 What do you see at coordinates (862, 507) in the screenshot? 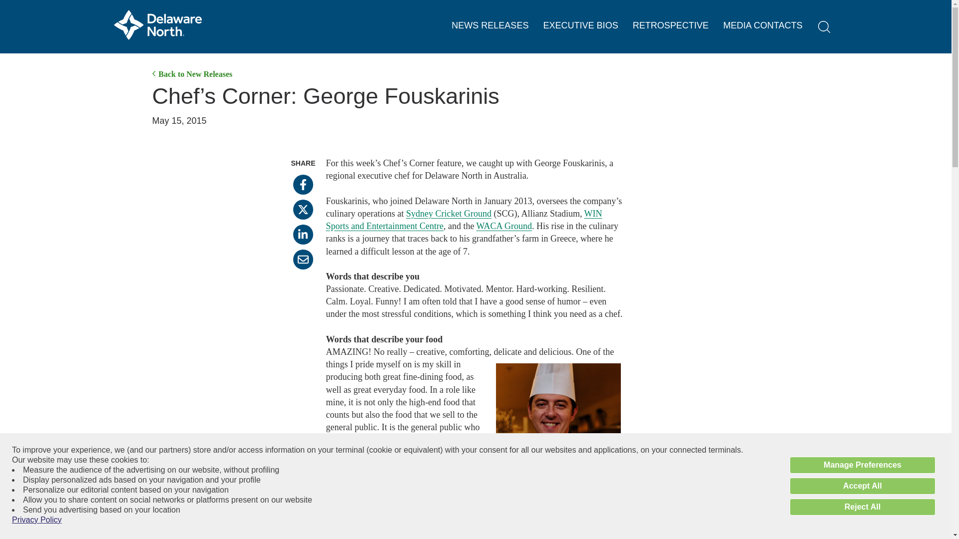
I see `Reject All` at bounding box center [862, 507].